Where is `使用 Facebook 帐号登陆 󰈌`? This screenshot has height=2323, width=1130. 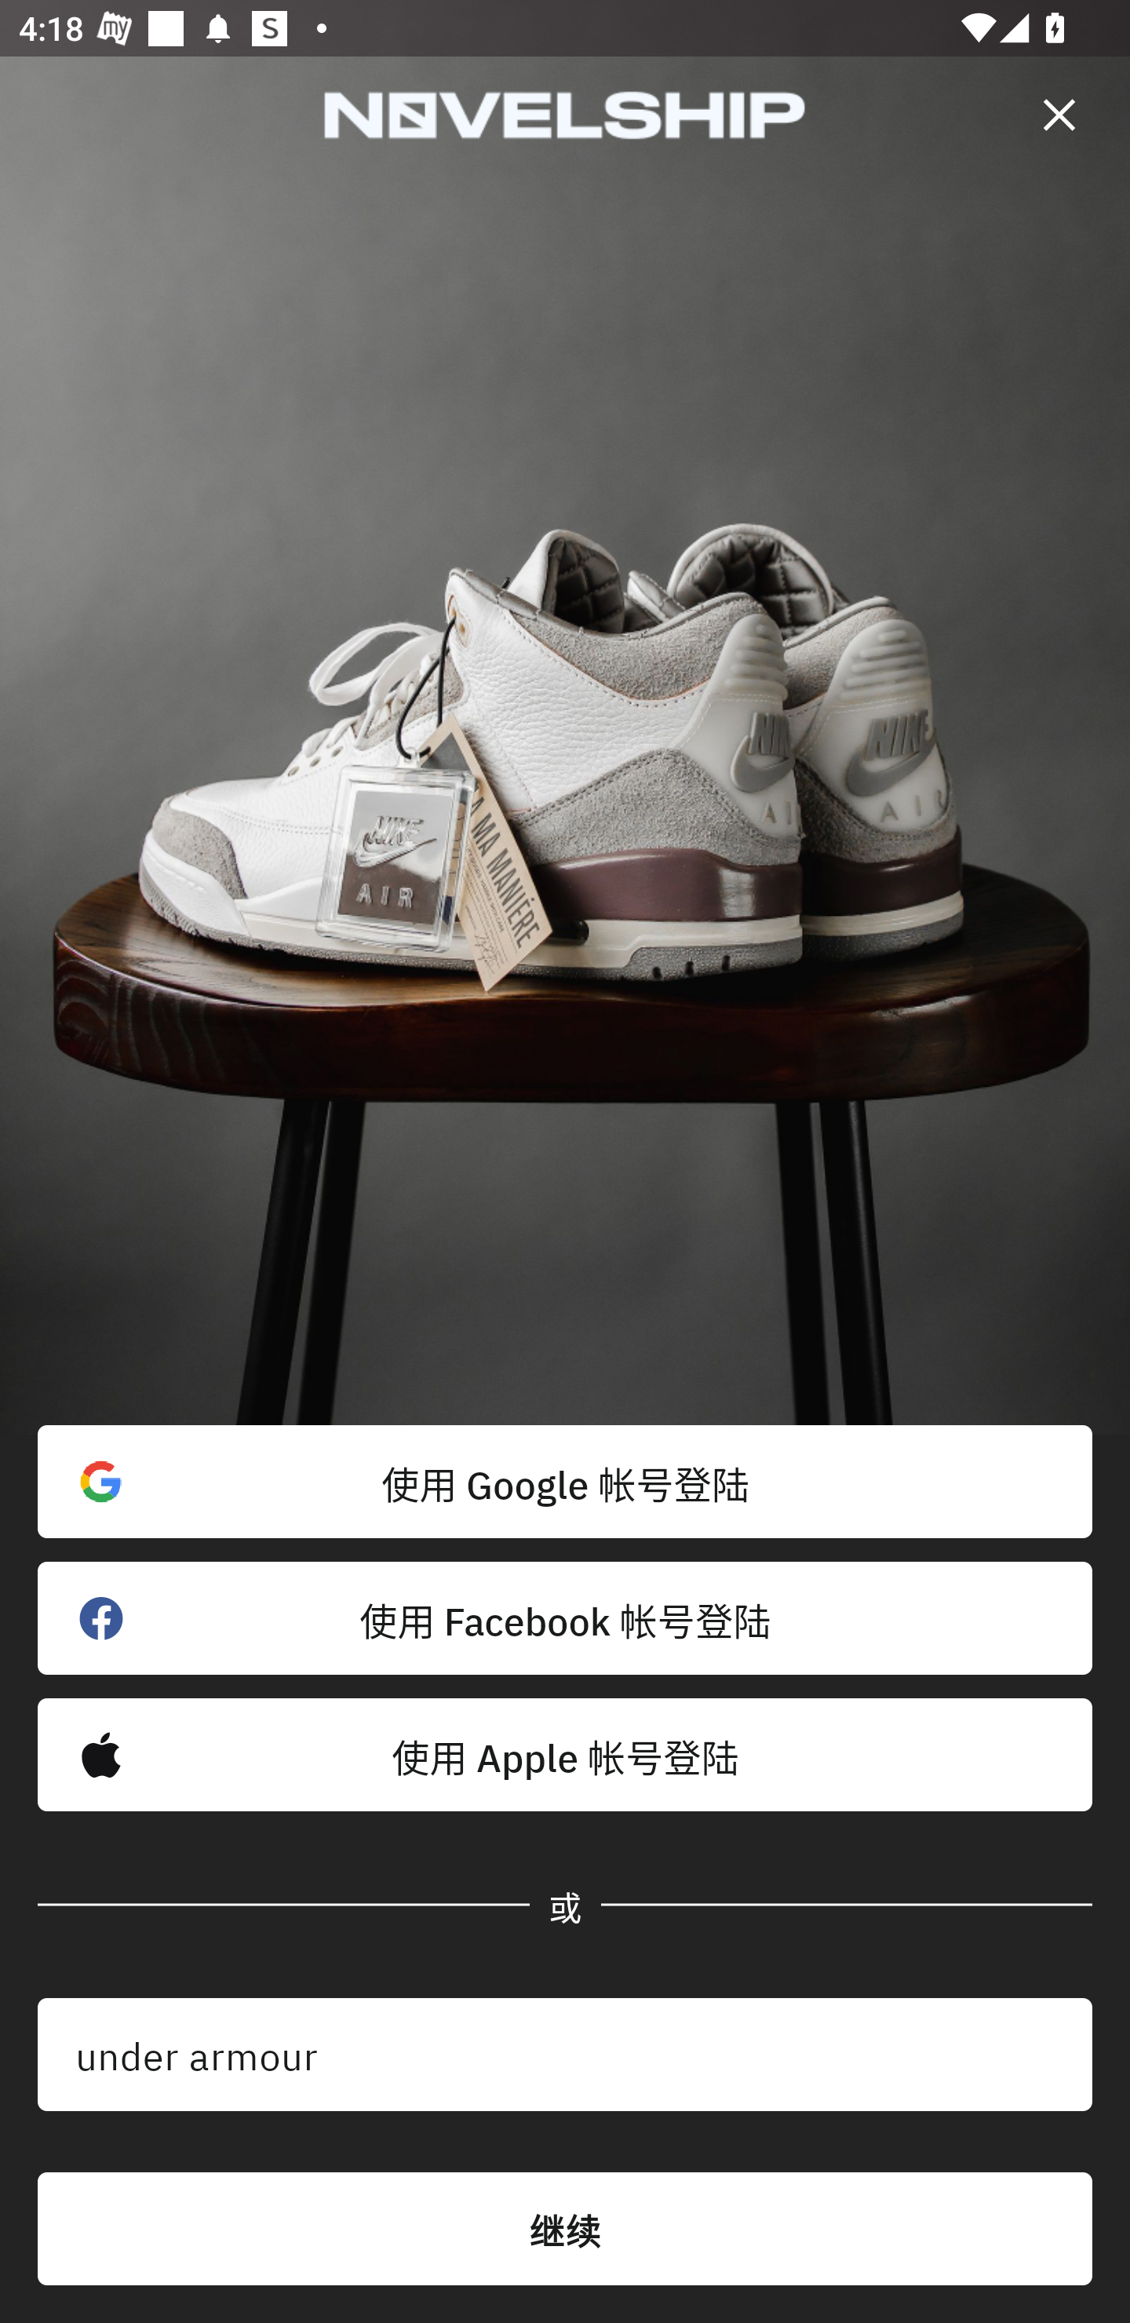
使用 Facebook 帐号登陆 󰈌 is located at coordinates (565, 1618).